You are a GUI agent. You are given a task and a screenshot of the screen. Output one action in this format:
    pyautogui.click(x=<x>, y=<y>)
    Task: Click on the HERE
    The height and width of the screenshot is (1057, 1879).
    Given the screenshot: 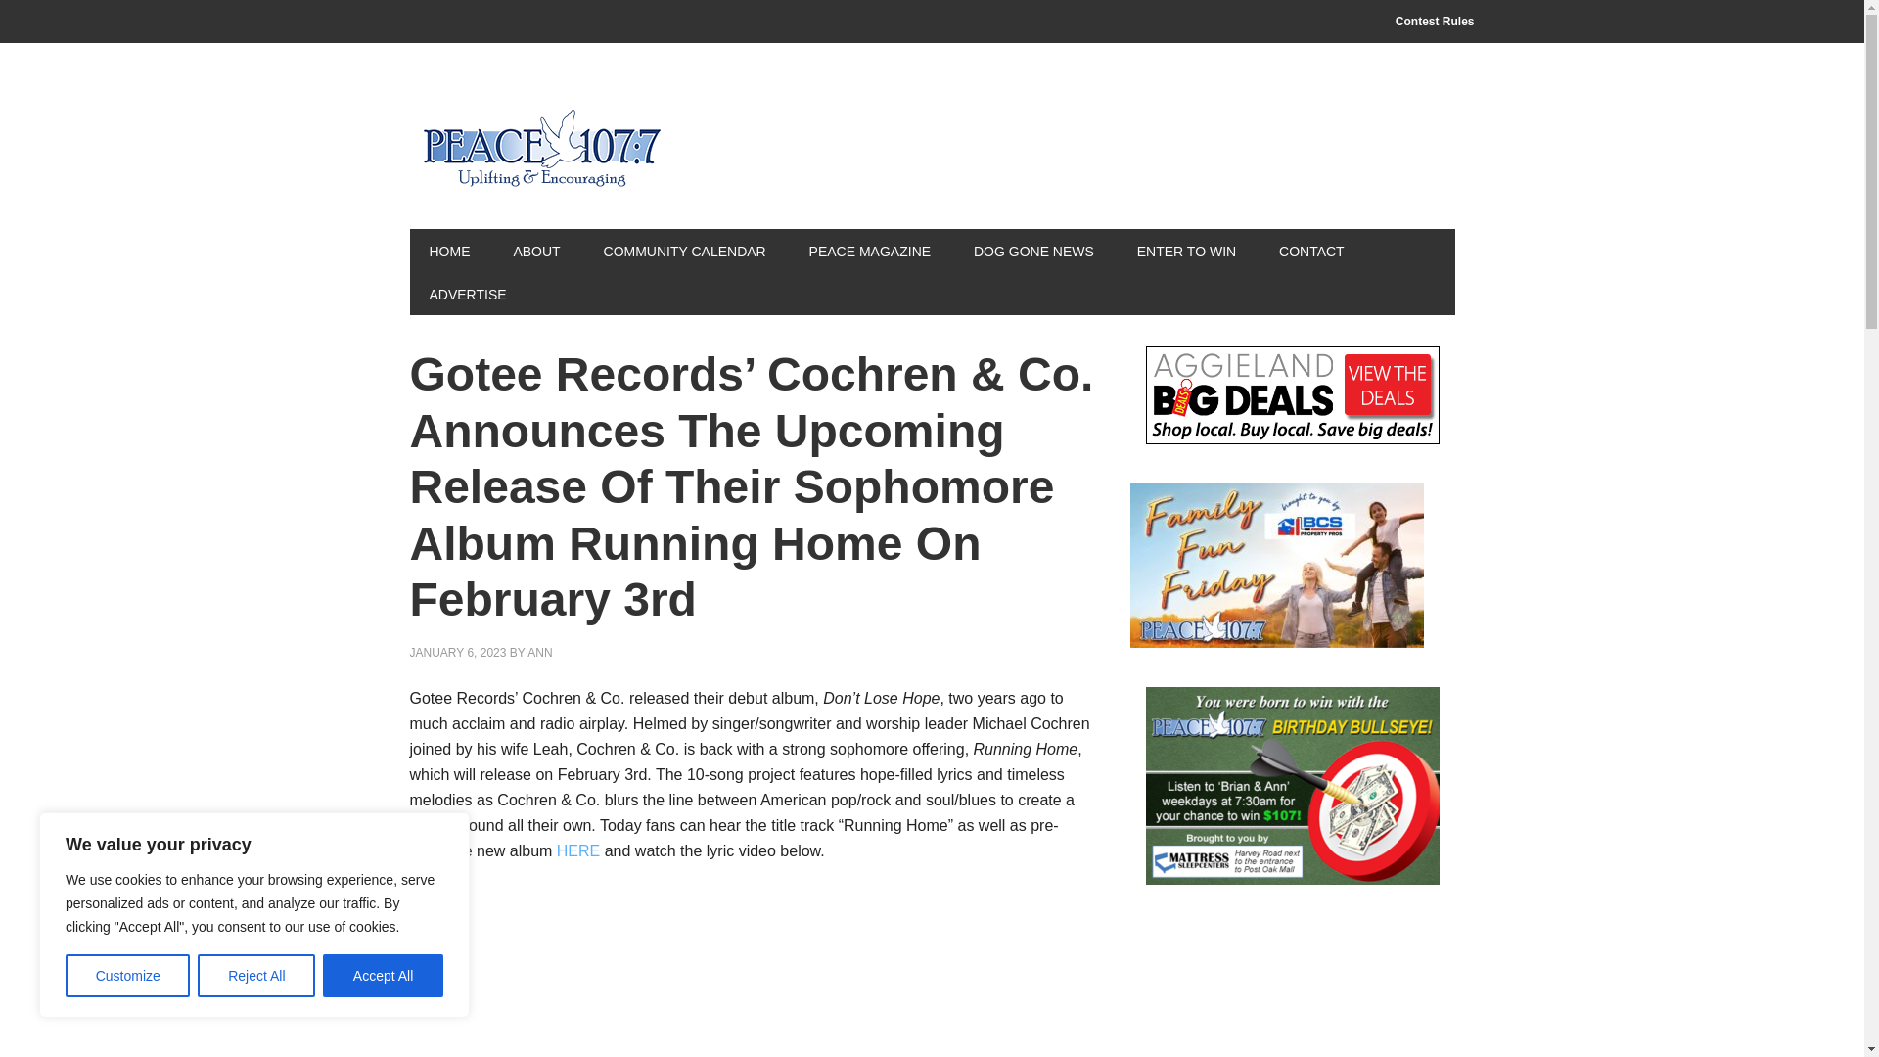 What is the action you would take?
    pyautogui.click(x=577, y=850)
    